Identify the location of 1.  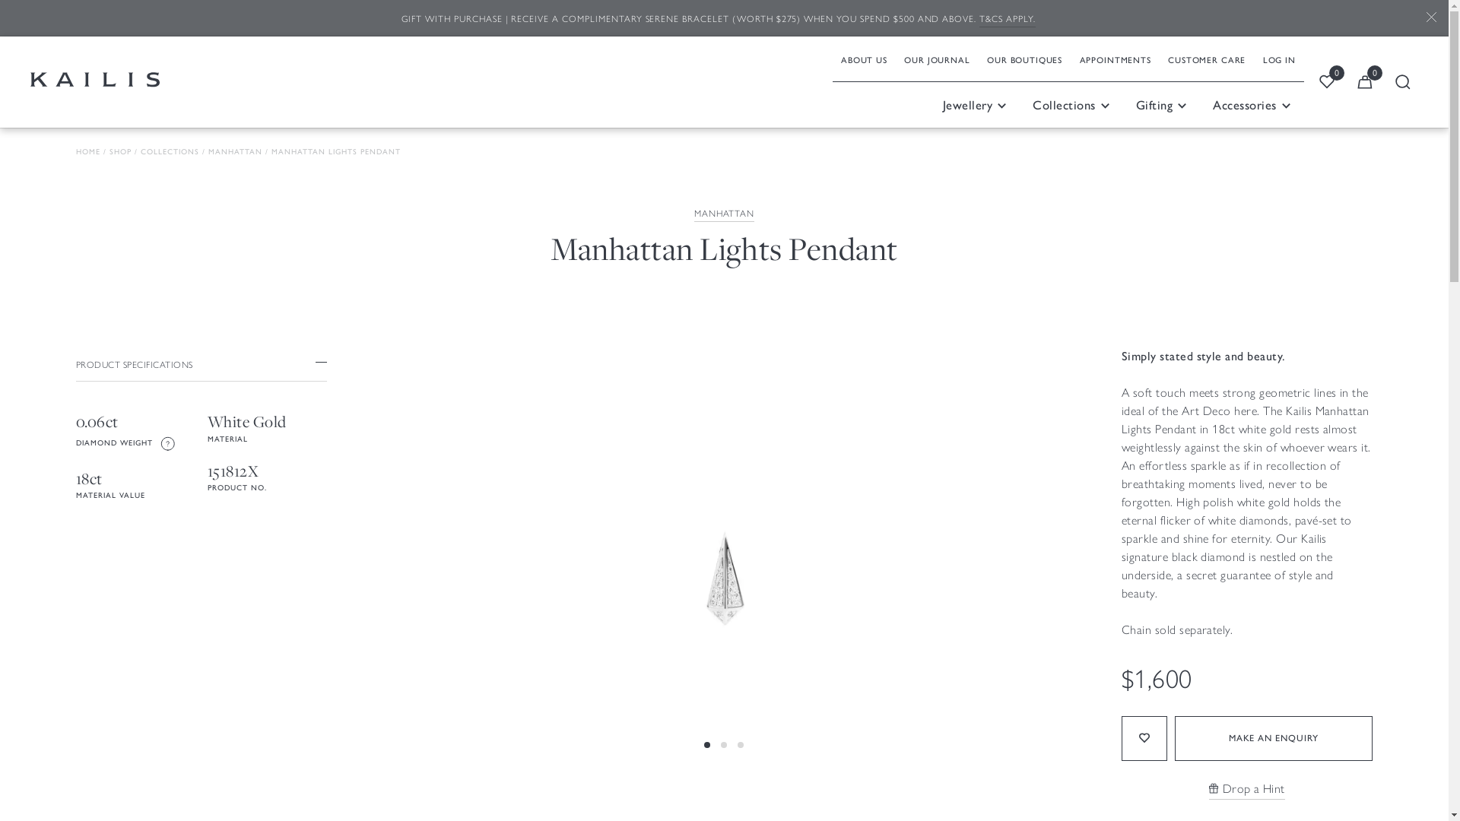
(707, 783).